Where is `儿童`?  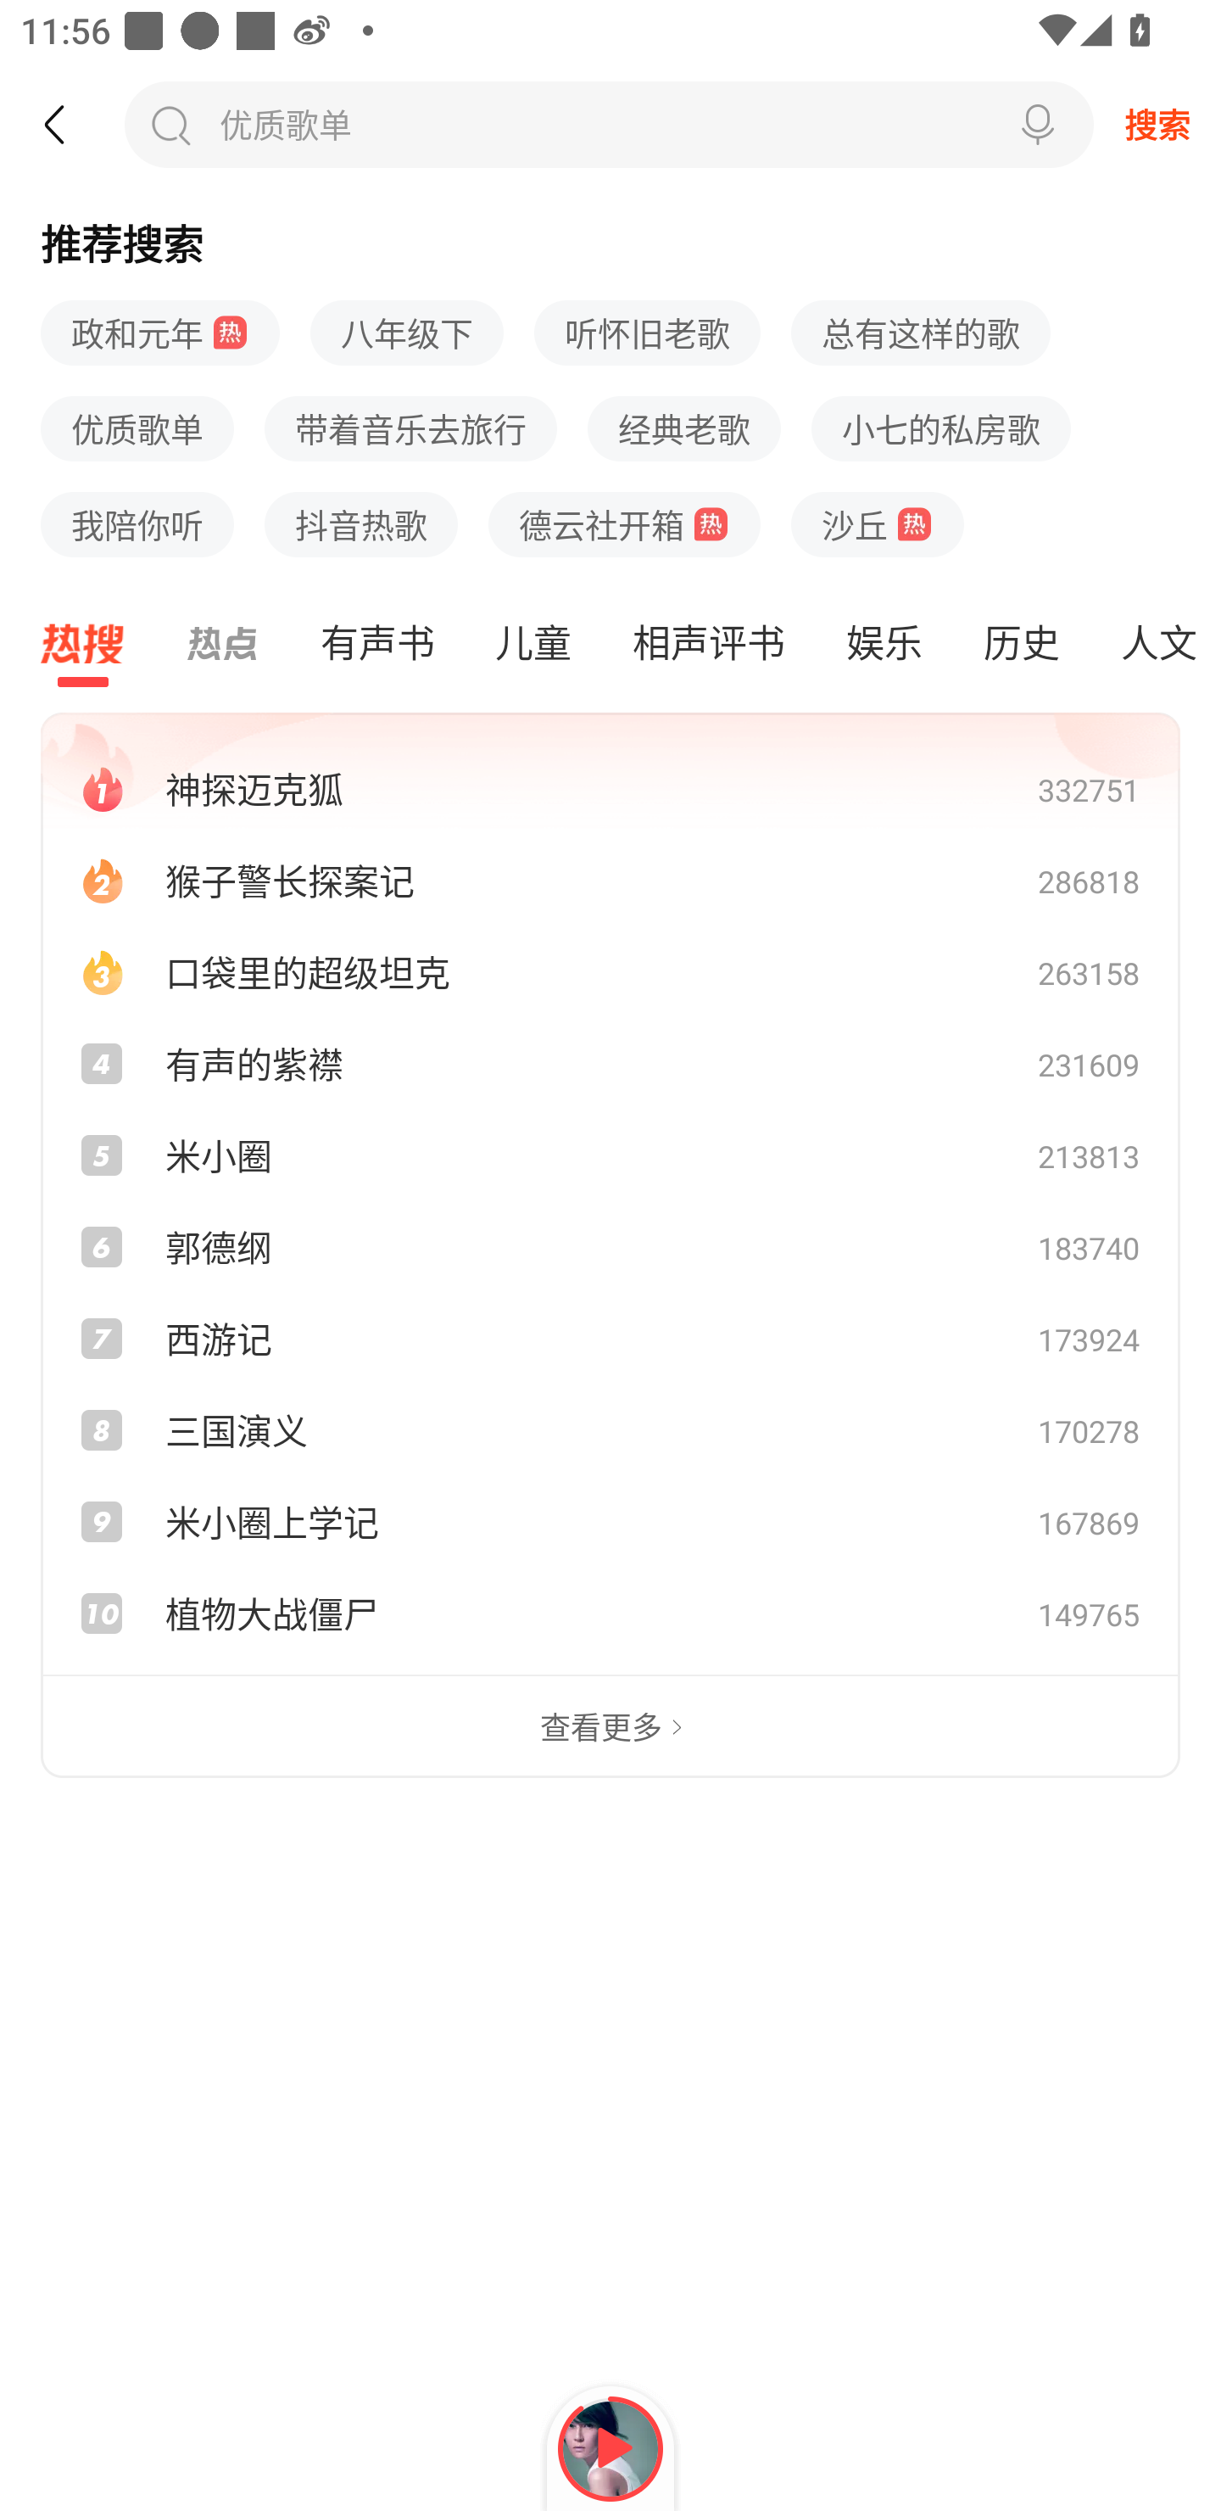 儿童 is located at coordinates (532, 643).